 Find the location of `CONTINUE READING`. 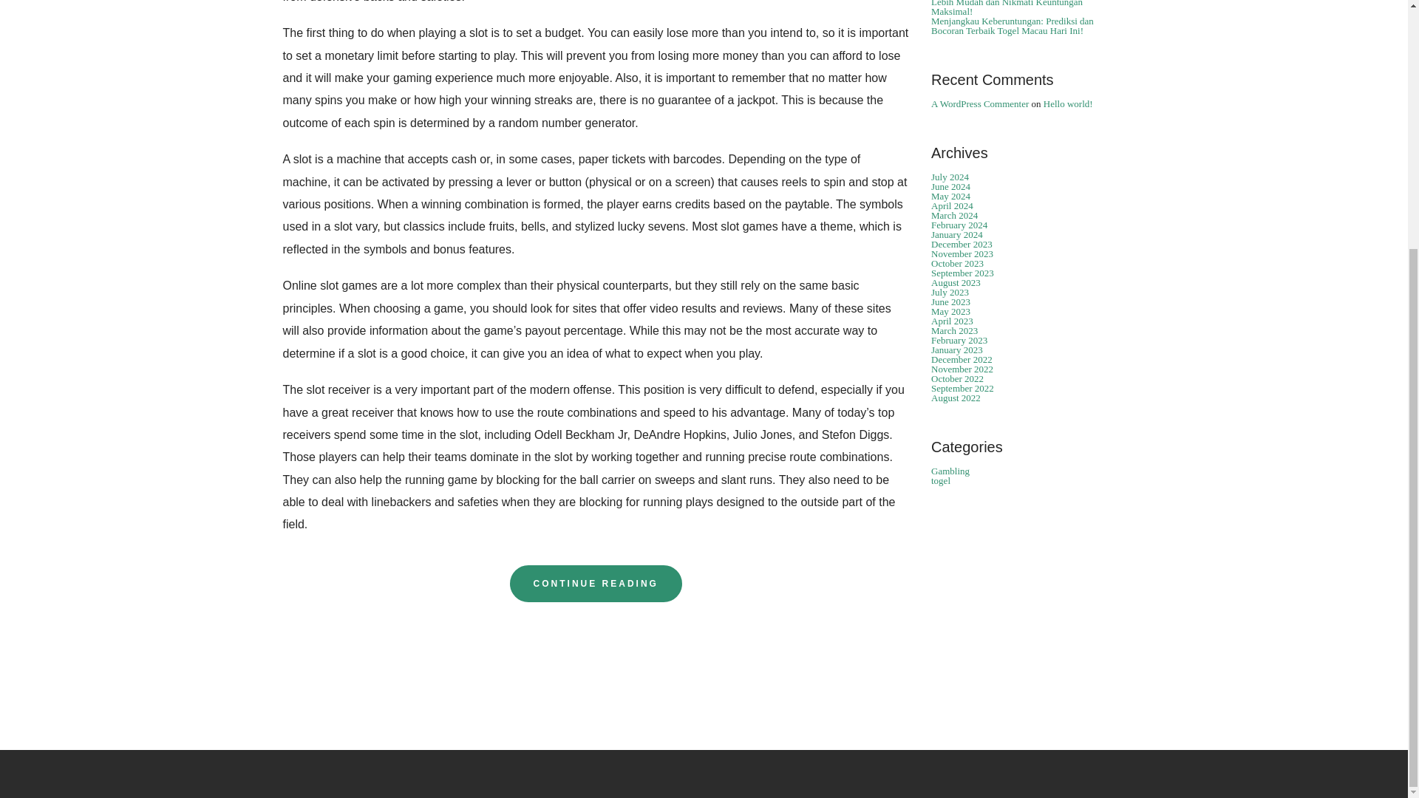

CONTINUE READING is located at coordinates (596, 584).